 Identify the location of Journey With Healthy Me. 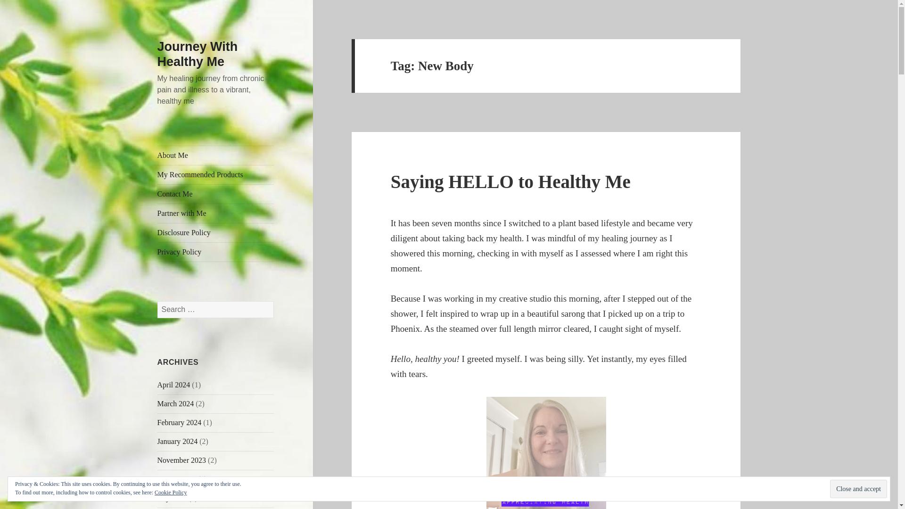
(197, 54).